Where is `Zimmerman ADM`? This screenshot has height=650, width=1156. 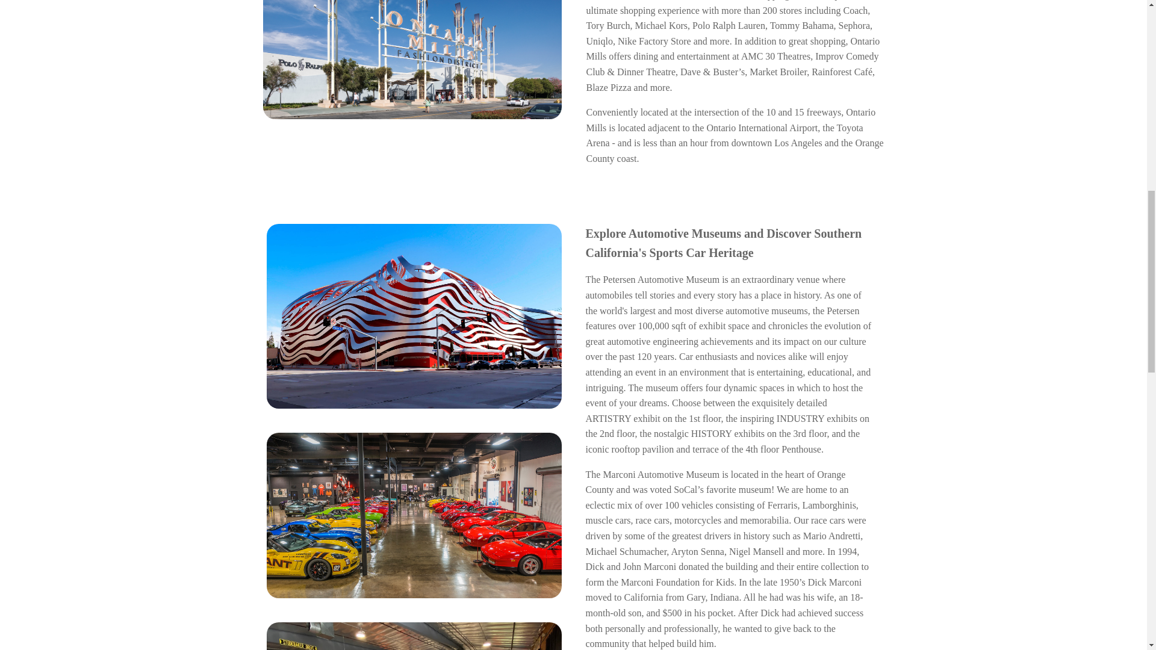
Zimmerman ADM is located at coordinates (413, 636).